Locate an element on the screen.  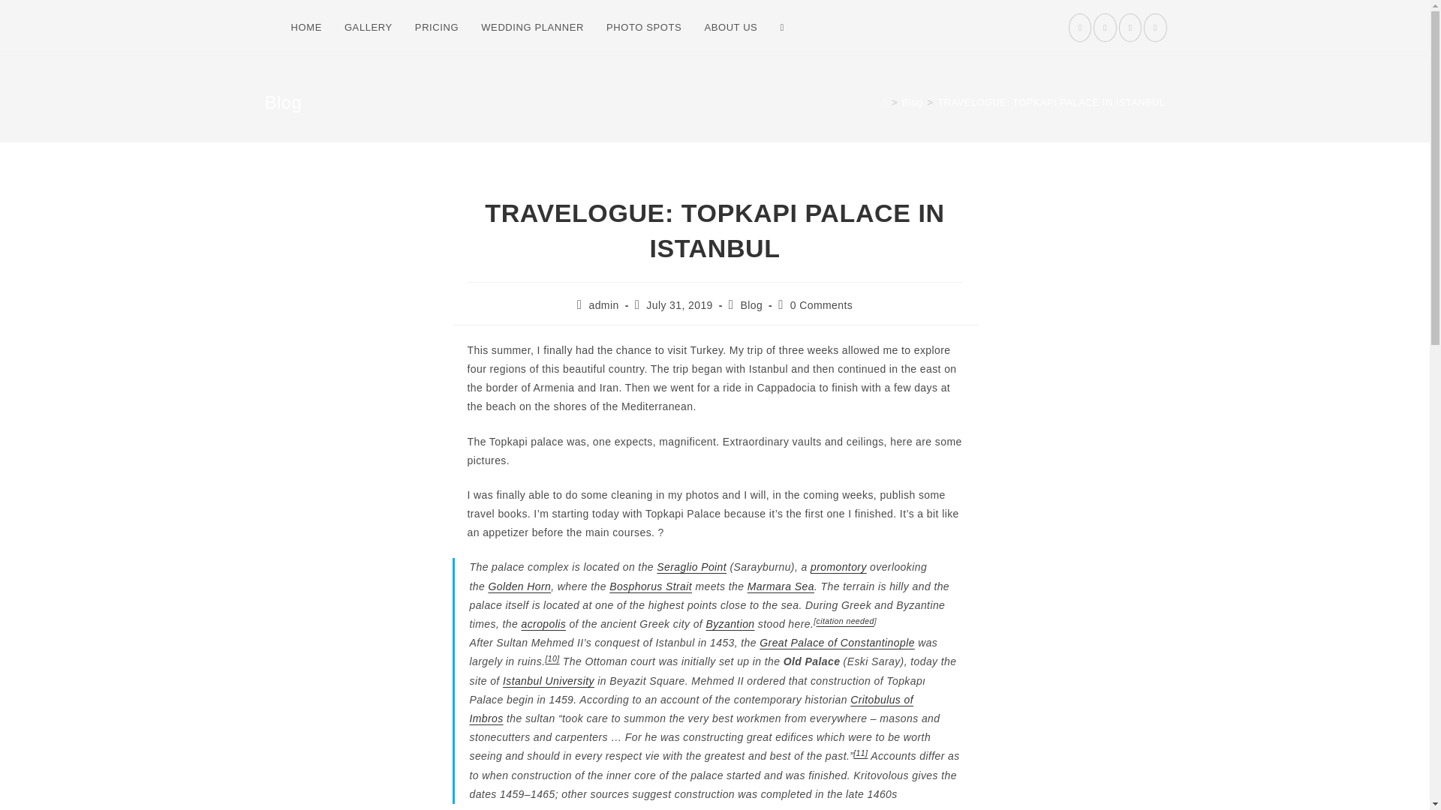
Posts by admin is located at coordinates (603, 304).